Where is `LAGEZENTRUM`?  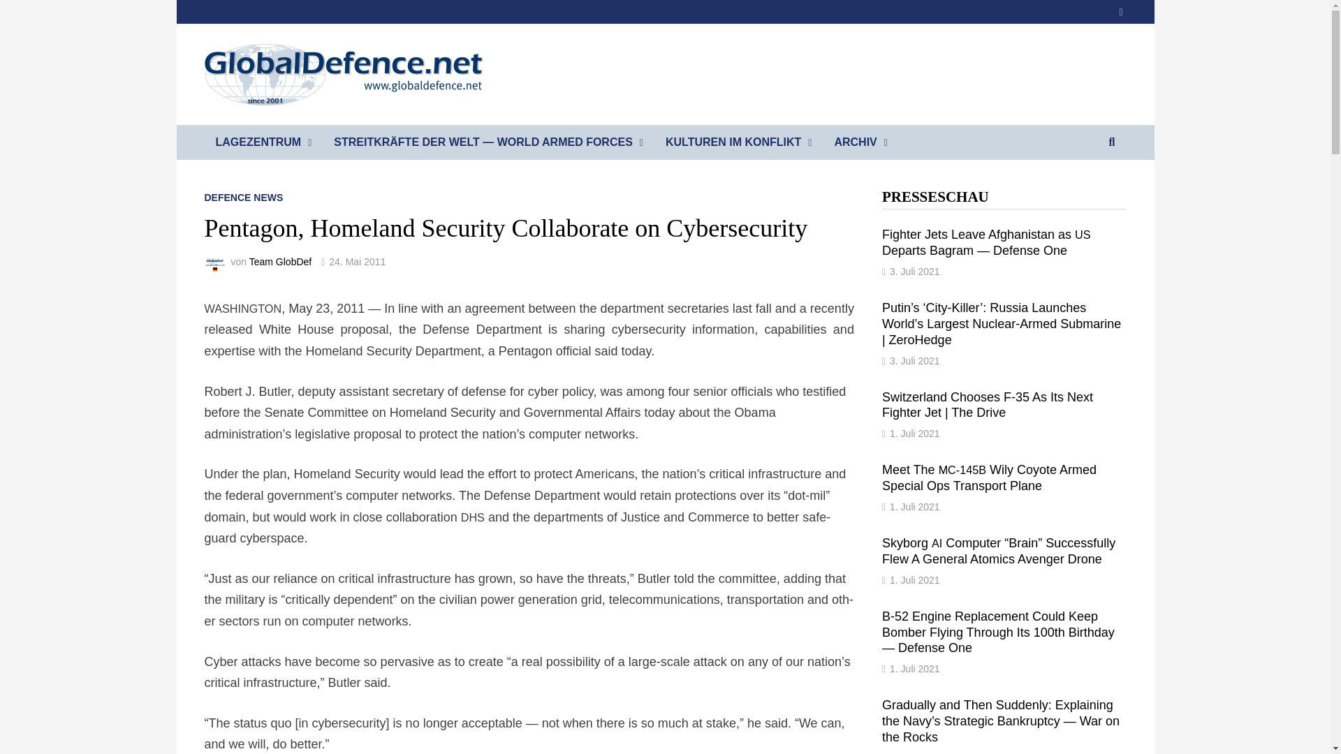 LAGEZENTRUM is located at coordinates (263, 142).